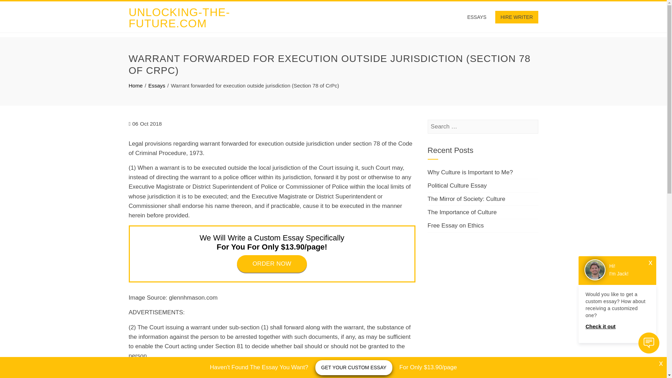 The image size is (672, 378). I want to click on The Importance of Culture, so click(462, 212).